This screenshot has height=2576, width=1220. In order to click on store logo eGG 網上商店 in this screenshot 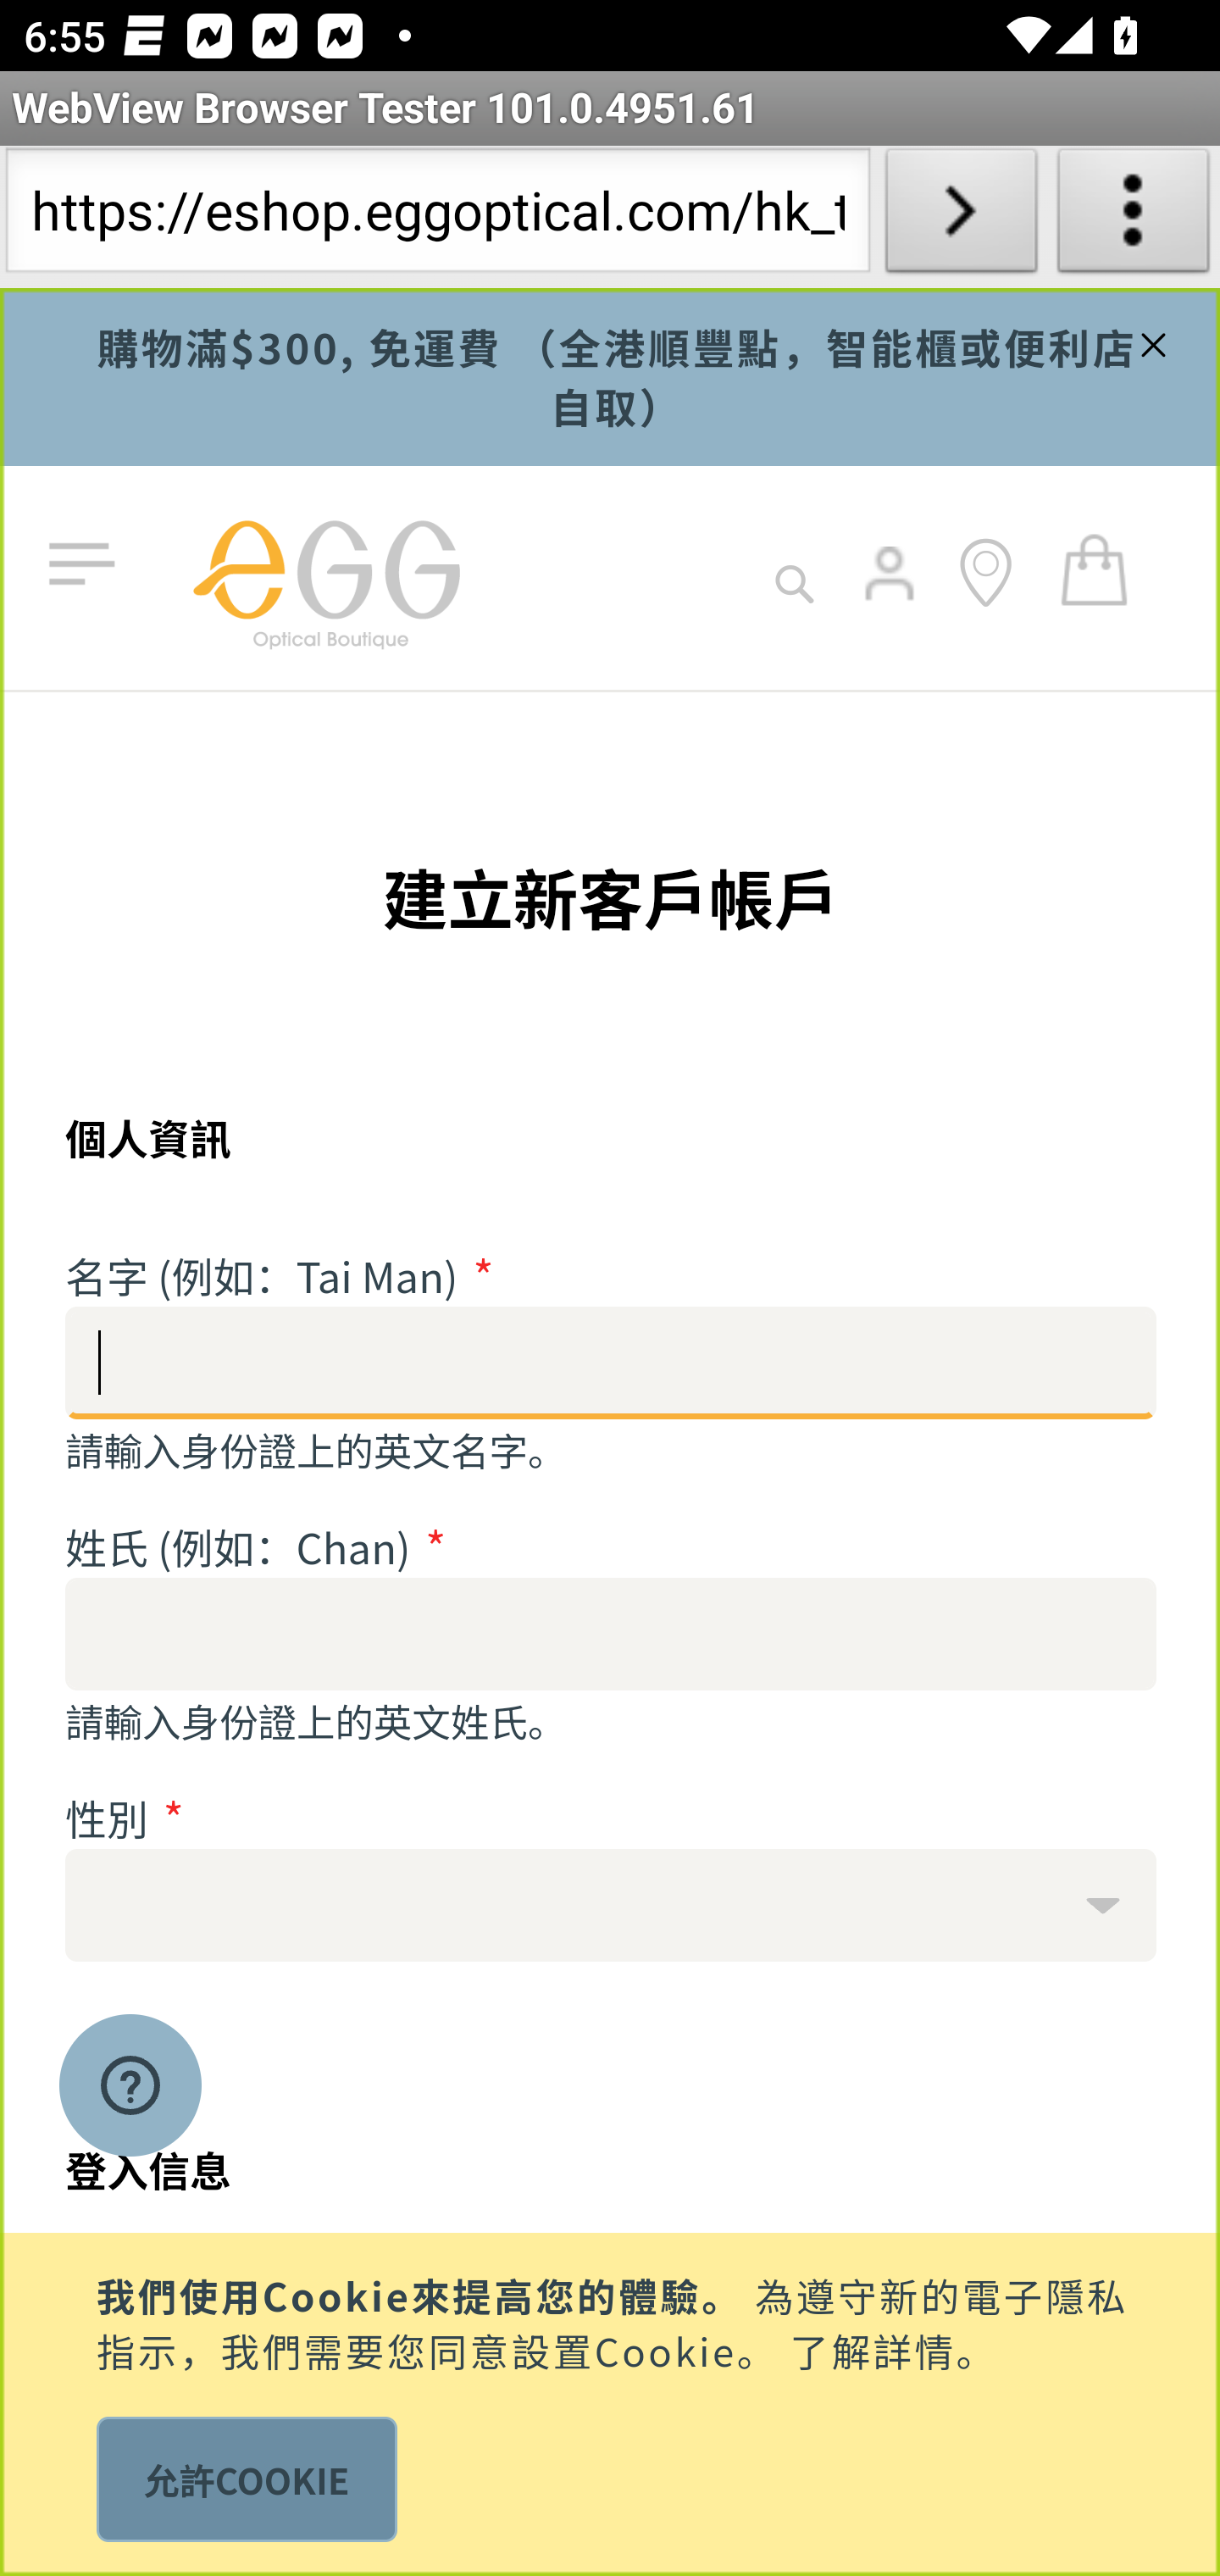, I will do `click(325, 578)`.